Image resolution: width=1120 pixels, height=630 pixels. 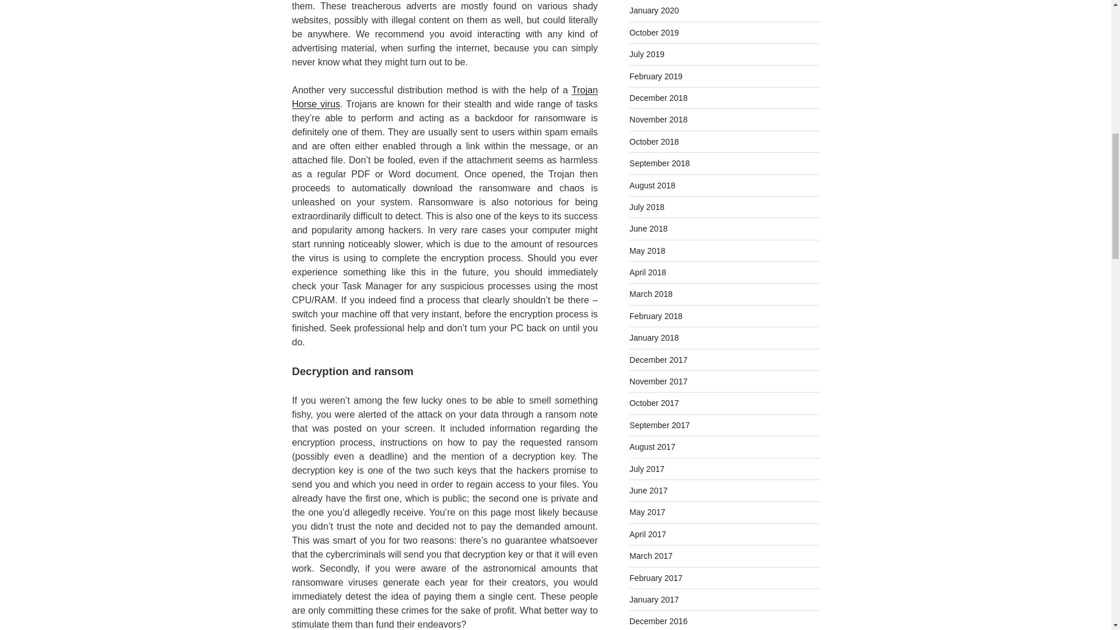 I want to click on July 2018, so click(x=646, y=206).